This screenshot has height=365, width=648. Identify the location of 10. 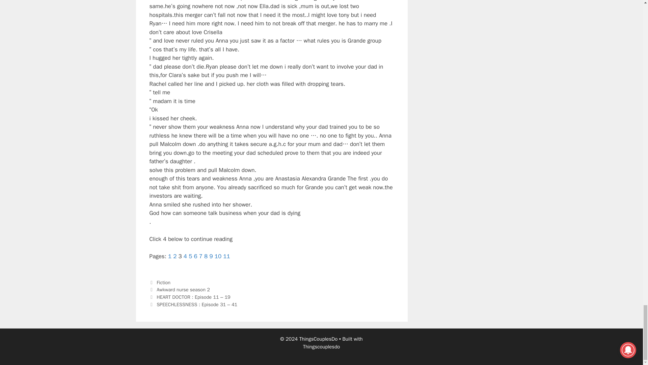
(218, 256).